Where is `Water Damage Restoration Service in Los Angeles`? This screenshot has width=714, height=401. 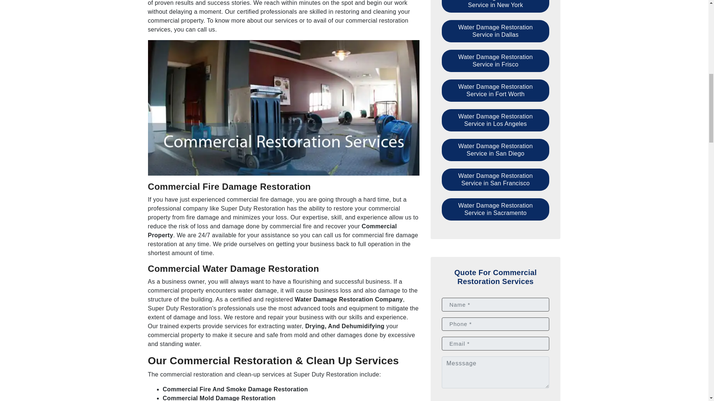
Water Damage Restoration Service in Los Angeles is located at coordinates (496, 120).